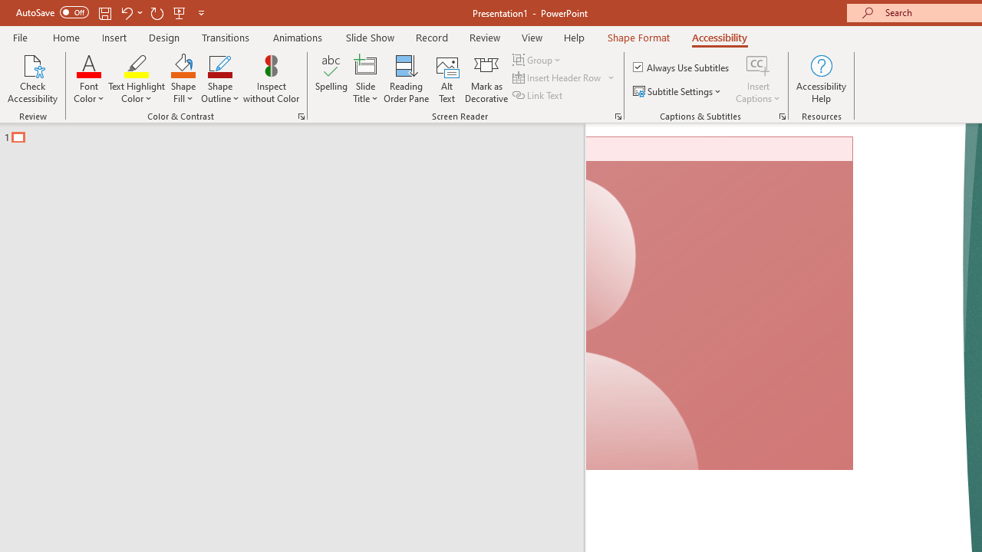 The height and width of the screenshot is (552, 982). I want to click on Character Border, so click(503, 106).